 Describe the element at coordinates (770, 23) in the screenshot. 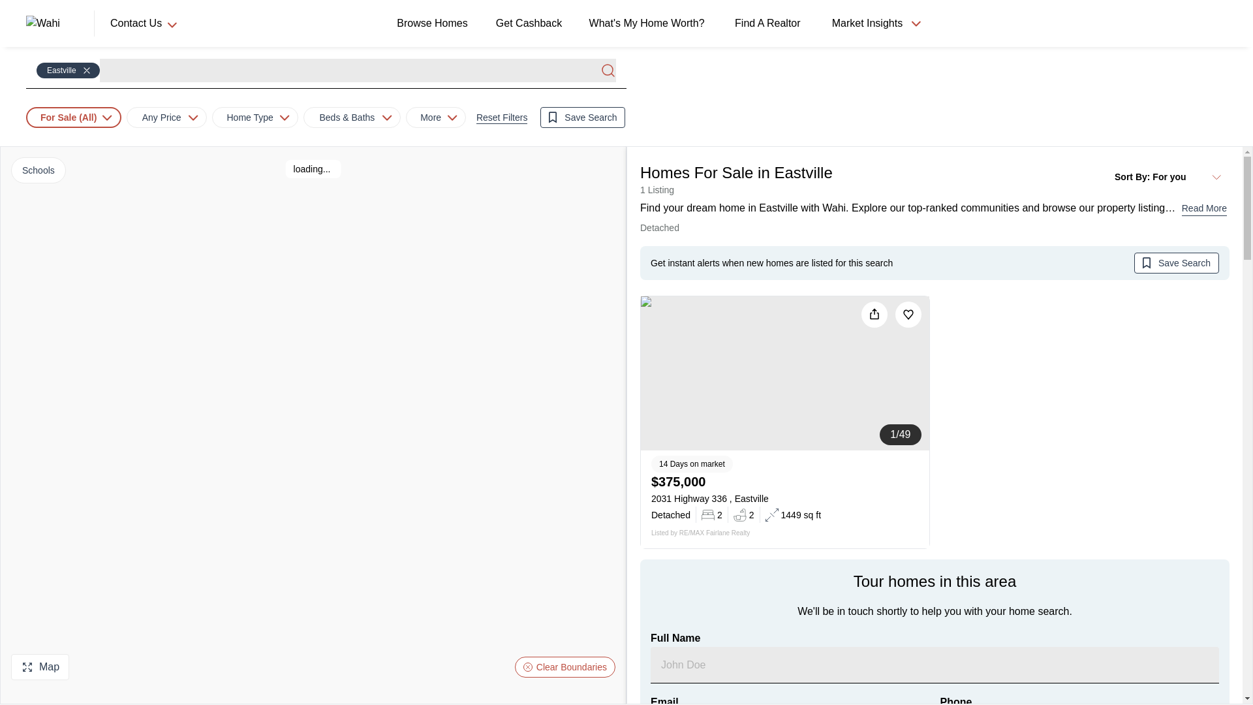

I see `Find A Realtor` at that location.